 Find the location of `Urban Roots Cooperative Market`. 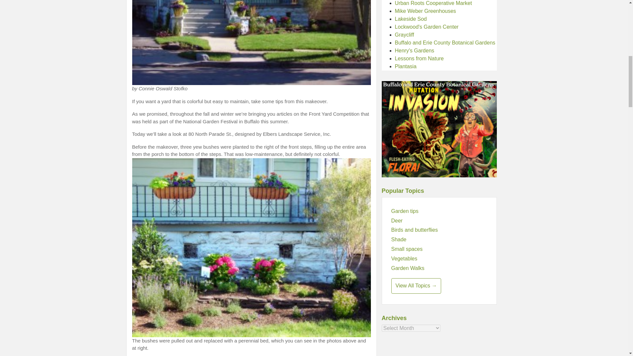

Urban Roots Cooperative Market is located at coordinates (434, 3).